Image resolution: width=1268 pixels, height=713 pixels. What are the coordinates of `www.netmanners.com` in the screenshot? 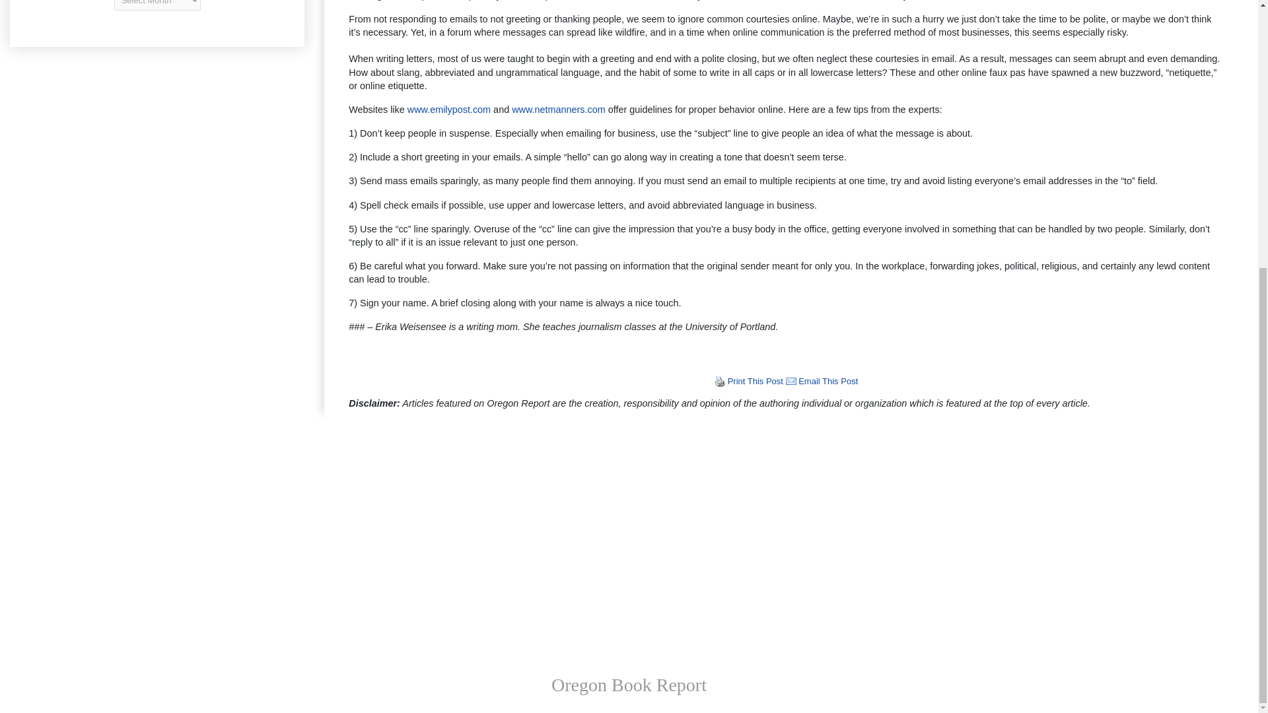 It's located at (559, 109).